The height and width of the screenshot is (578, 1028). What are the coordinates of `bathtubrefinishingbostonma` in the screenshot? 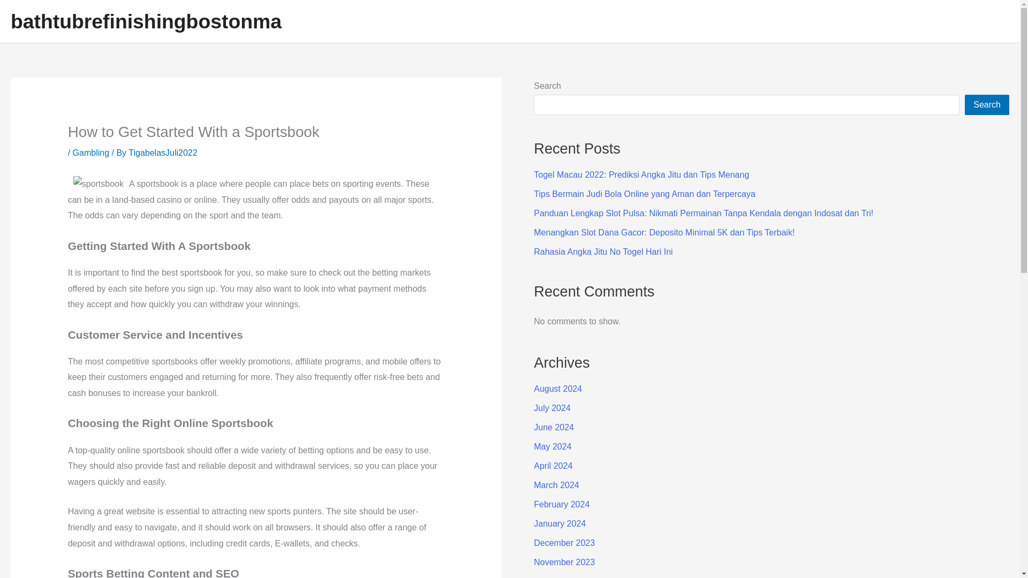 It's located at (146, 21).